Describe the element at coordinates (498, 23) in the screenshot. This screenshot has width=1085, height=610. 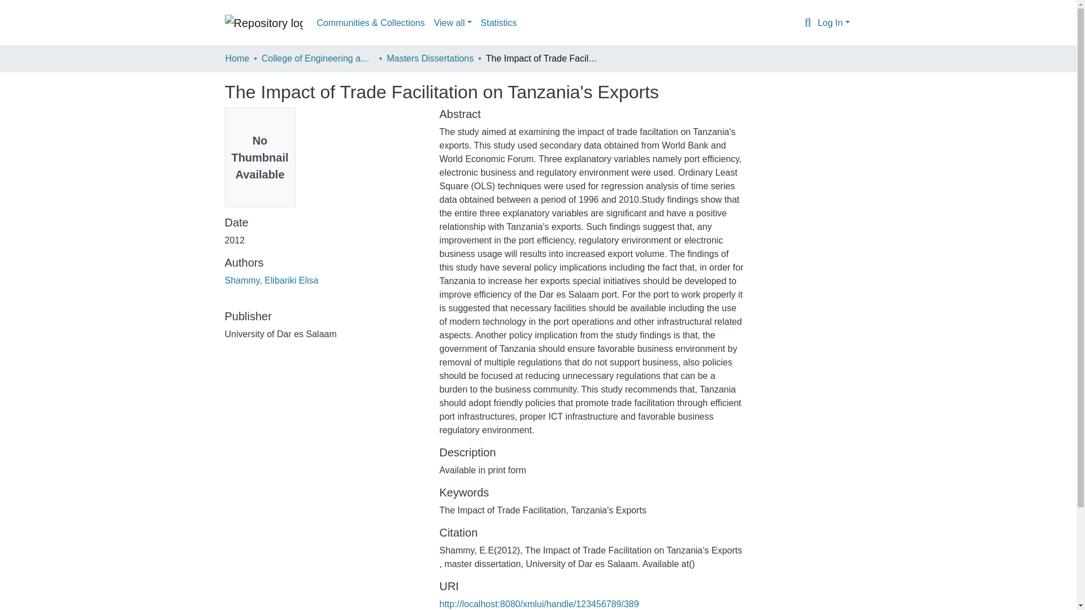
I see `Statistics` at that location.